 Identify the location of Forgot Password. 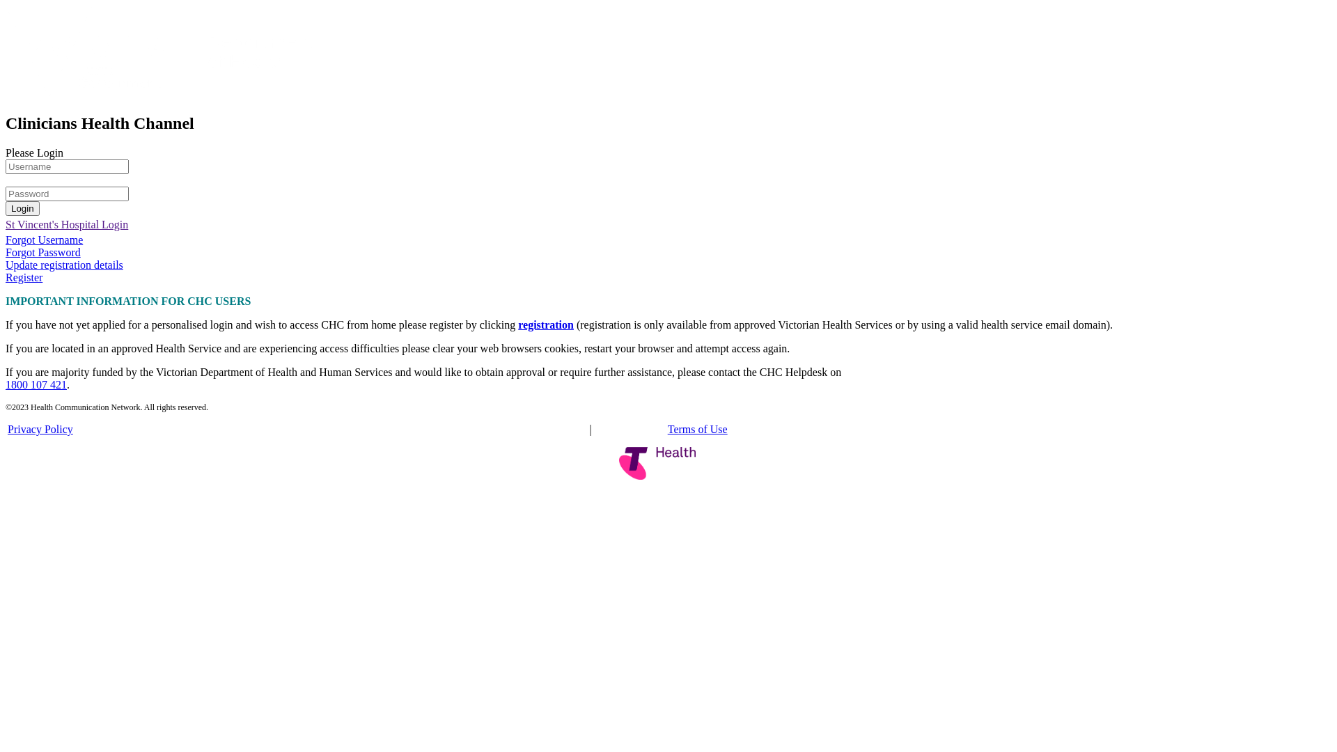
(43, 252).